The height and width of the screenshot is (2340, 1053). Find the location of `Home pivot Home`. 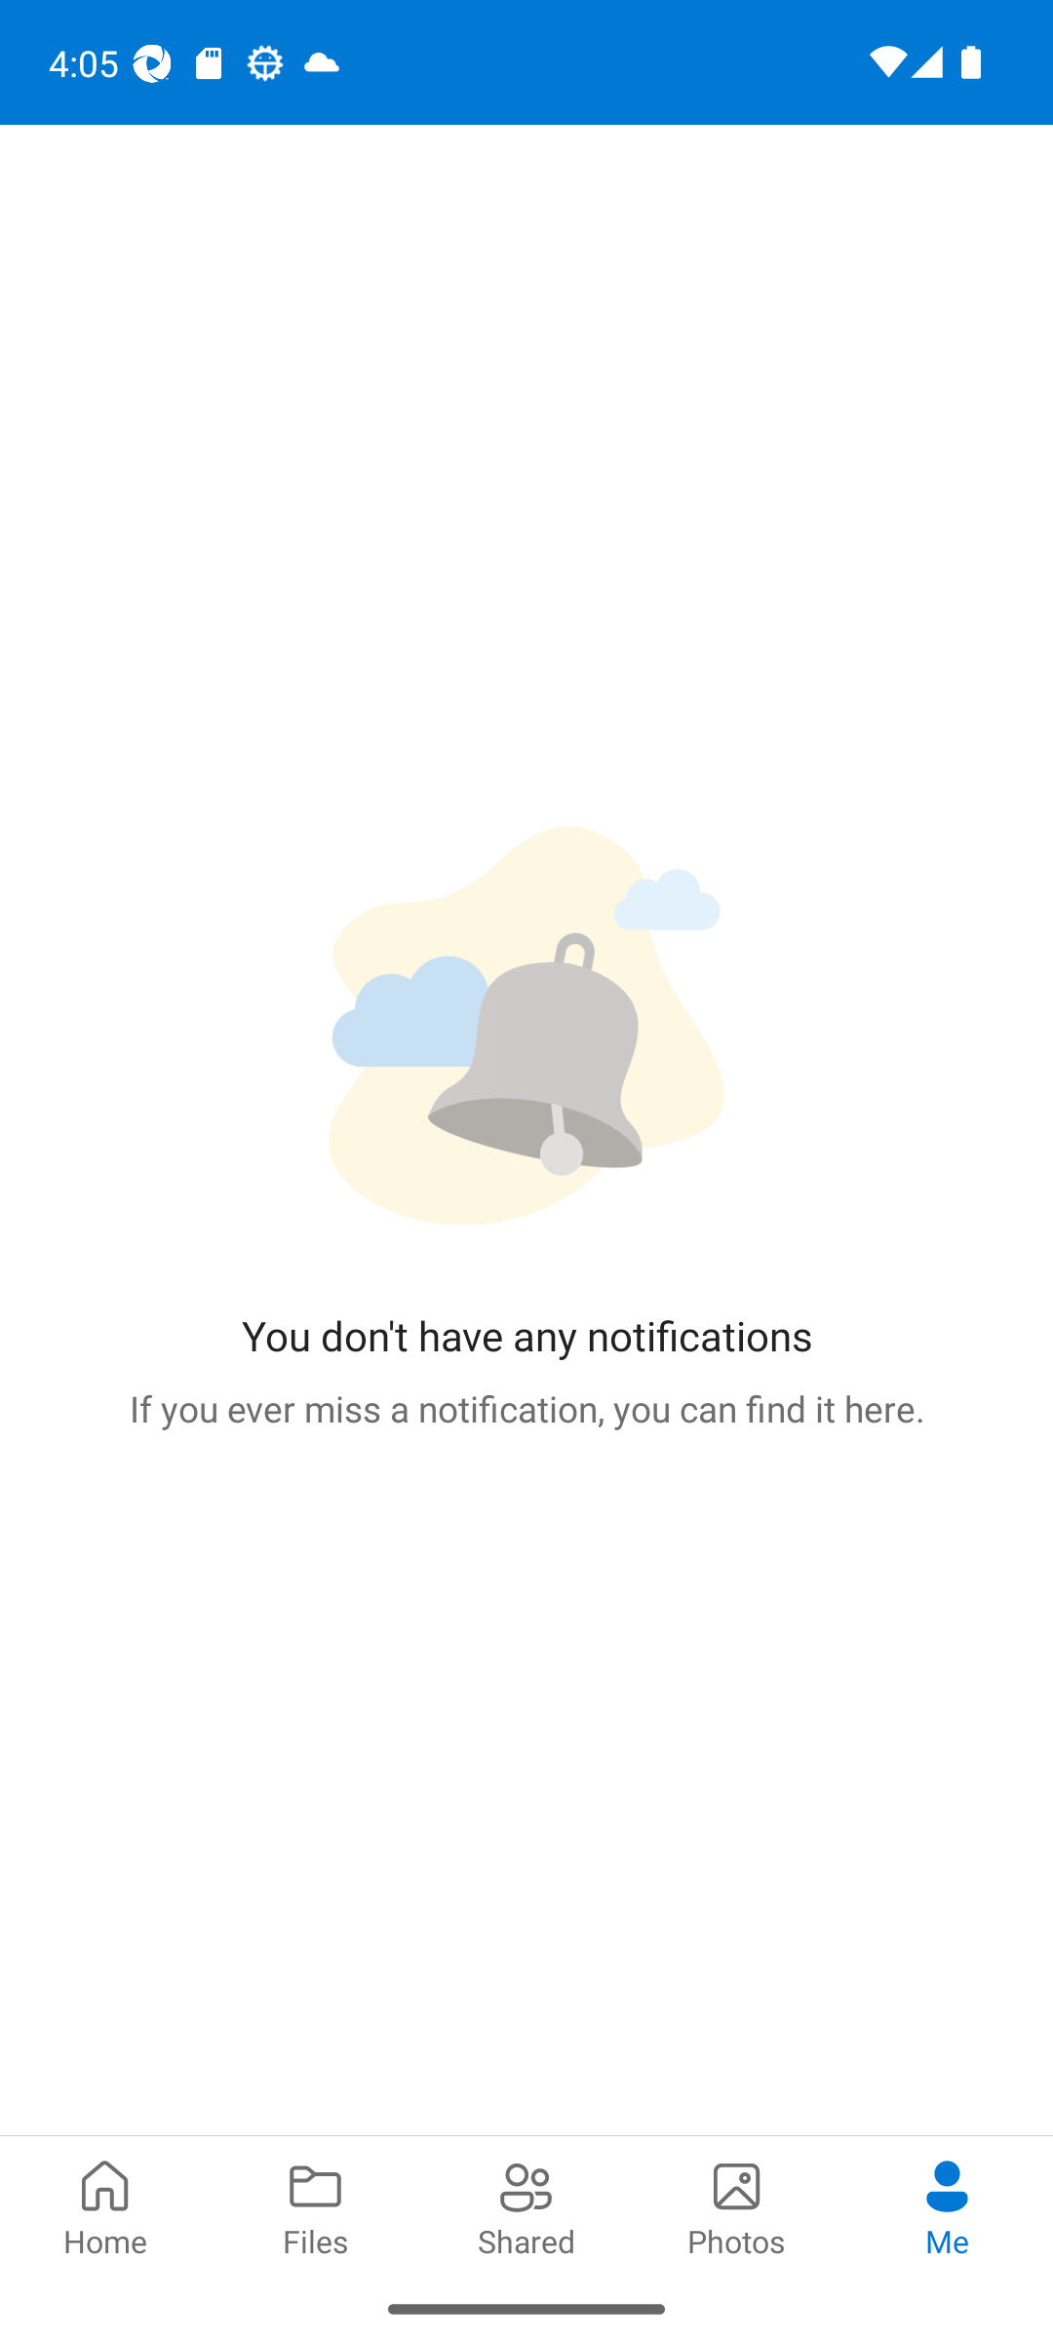

Home pivot Home is located at coordinates (105, 2205).